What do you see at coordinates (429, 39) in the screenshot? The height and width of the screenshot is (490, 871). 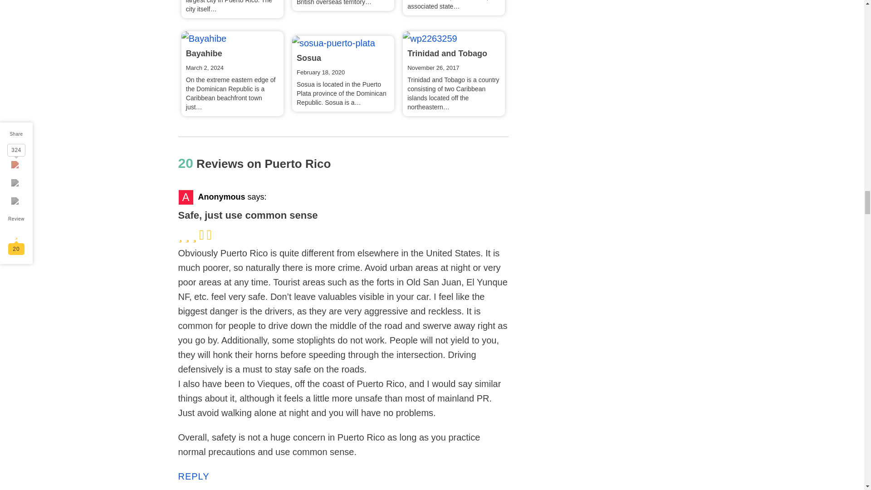 I see `Trinidad and Tobago` at bounding box center [429, 39].